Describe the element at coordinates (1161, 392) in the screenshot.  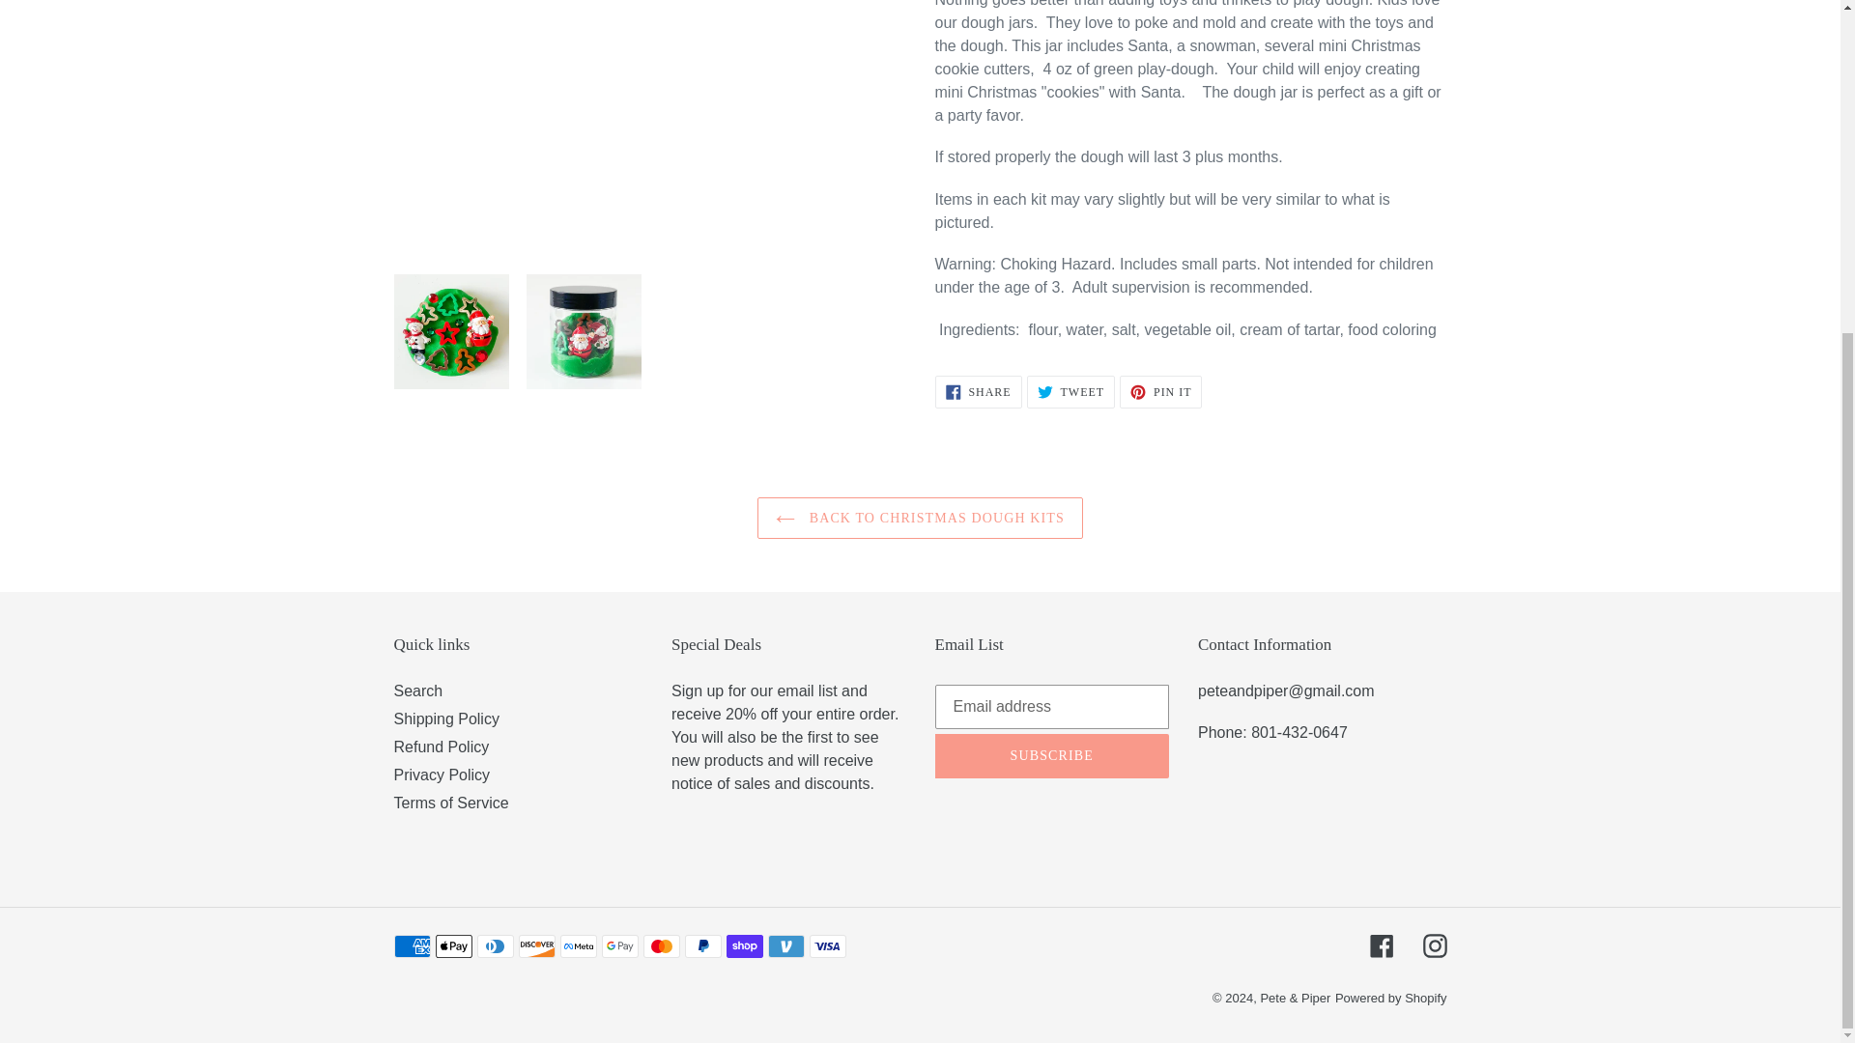
I see `Refund Policy` at that location.